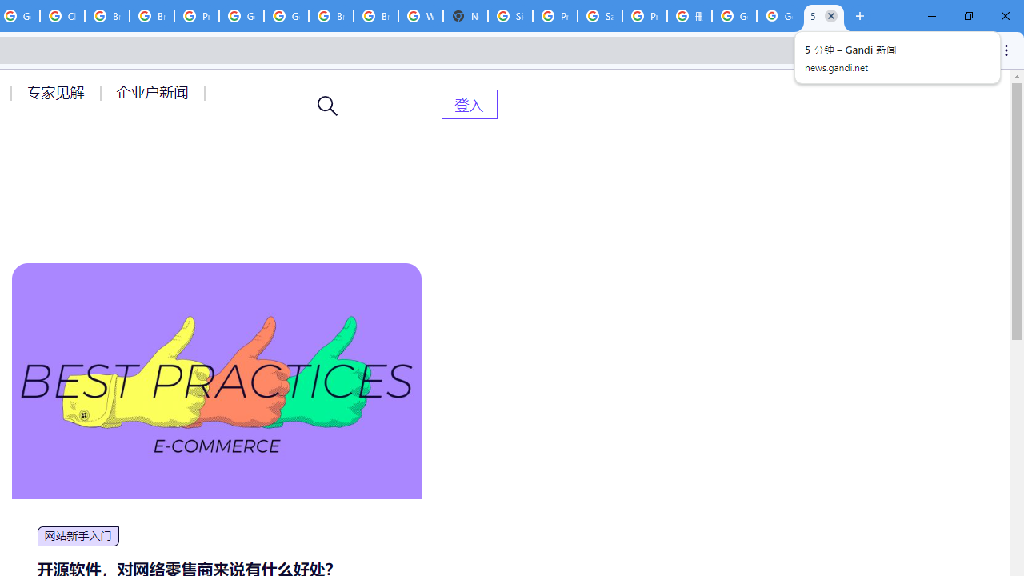  I want to click on AutomationID: menu-item-77764, so click(58, 92).